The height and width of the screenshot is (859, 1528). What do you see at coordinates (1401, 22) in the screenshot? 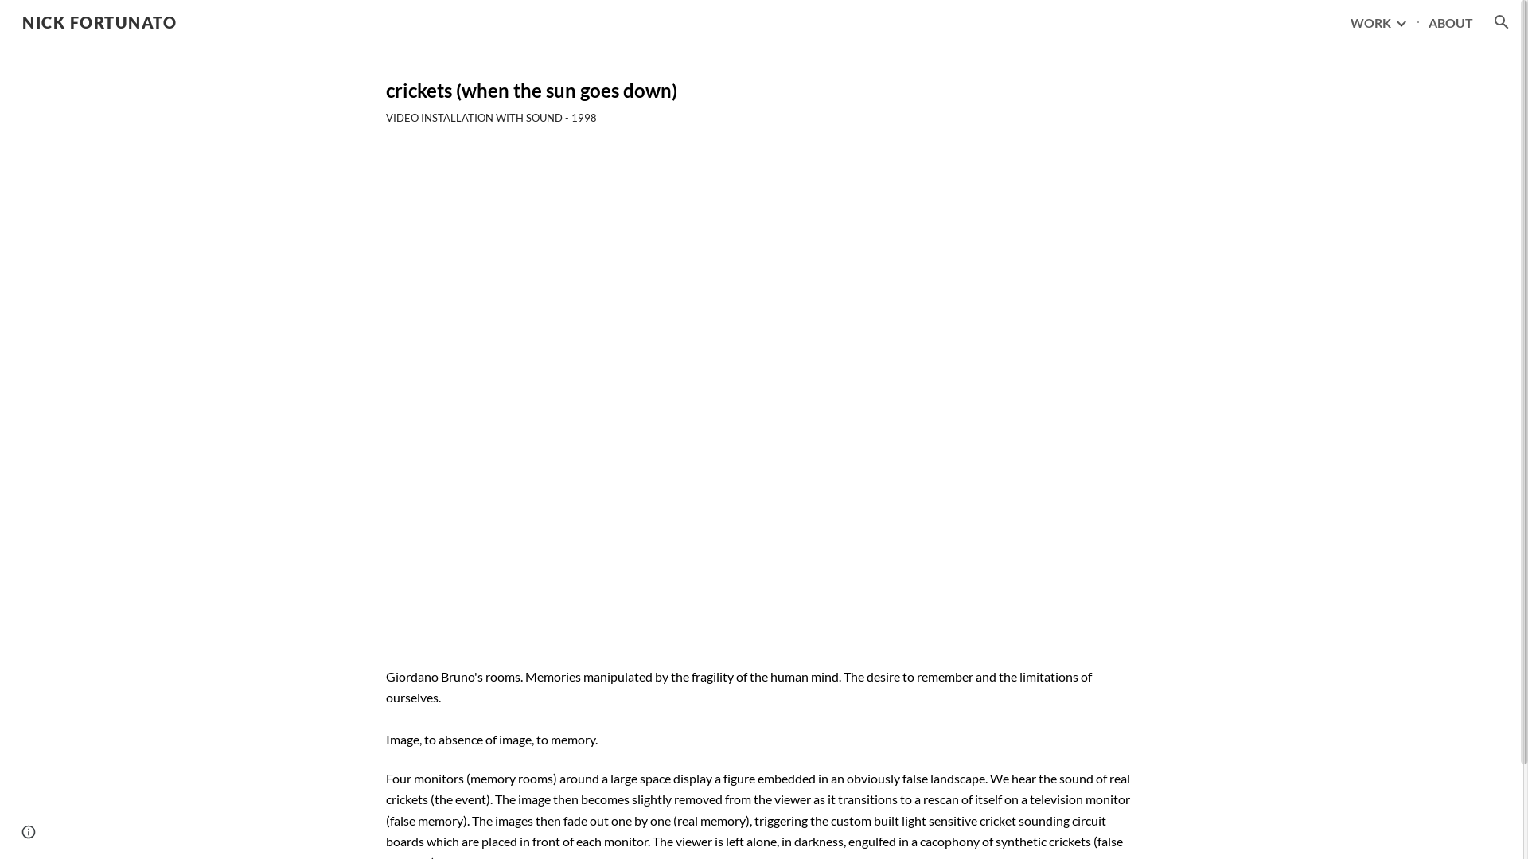
I see `Expand/Collapse` at bounding box center [1401, 22].